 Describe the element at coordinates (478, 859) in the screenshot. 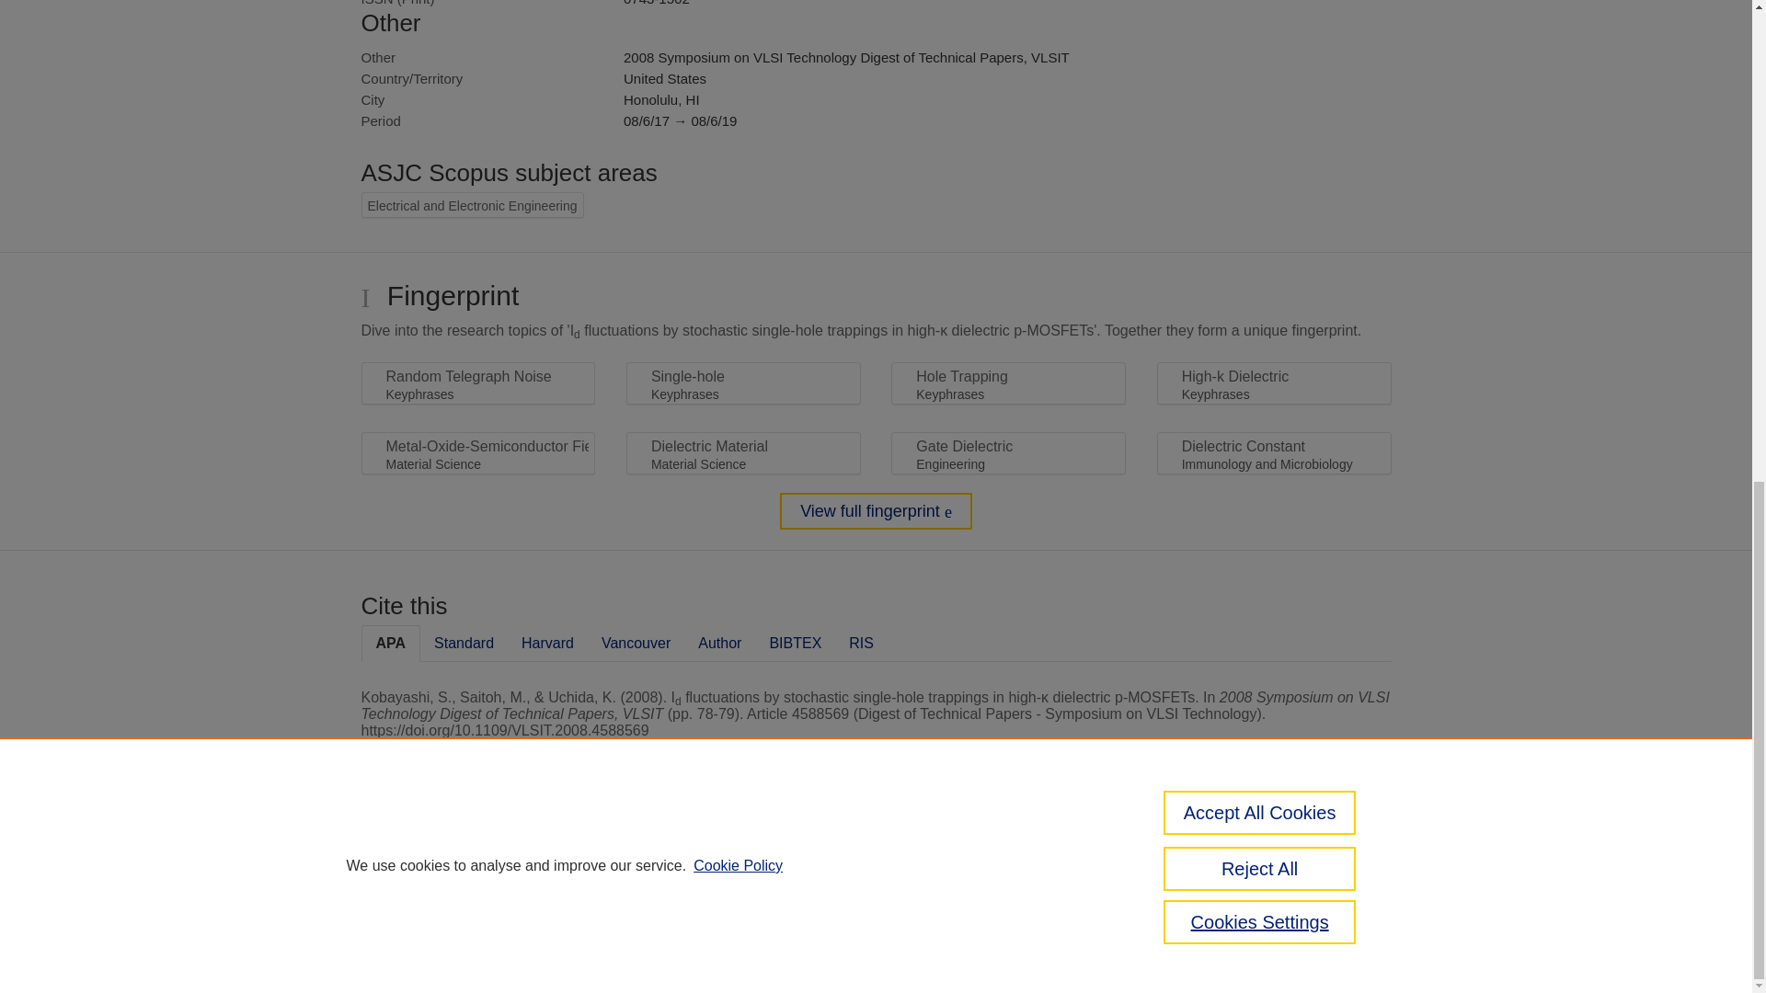

I see `Scopus` at that location.